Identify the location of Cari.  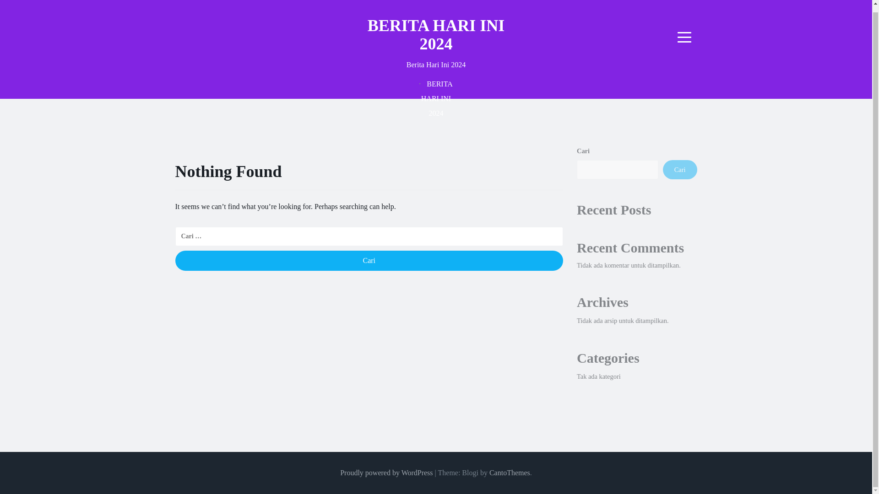
(679, 169).